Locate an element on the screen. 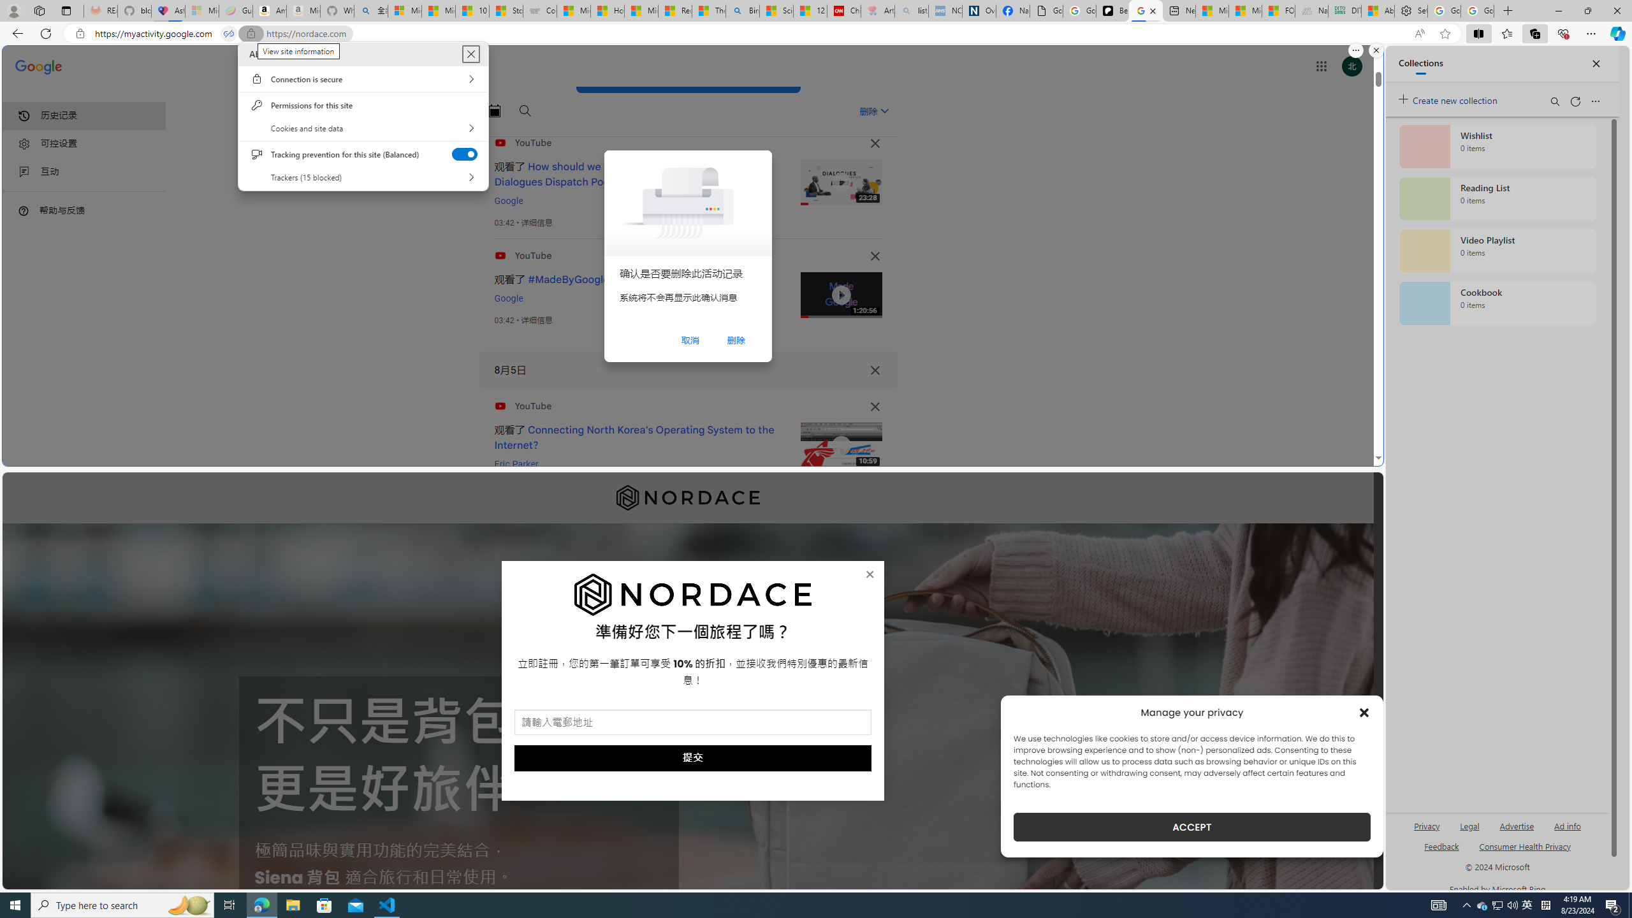  Split screen is located at coordinates (1478, 33).